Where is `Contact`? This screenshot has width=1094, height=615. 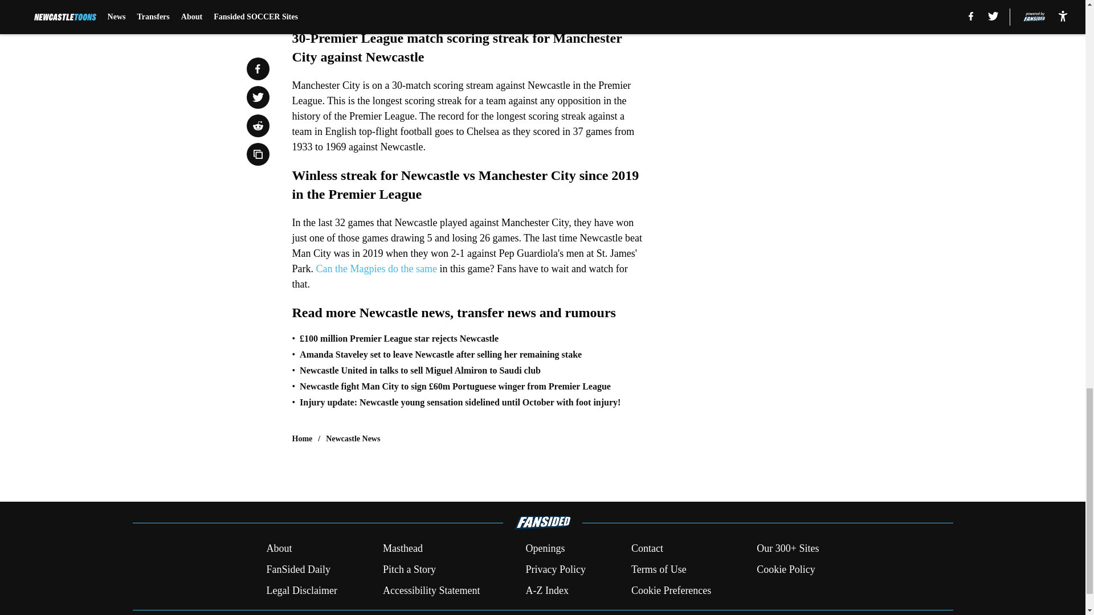
Contact is located at coordinates (647, 549).